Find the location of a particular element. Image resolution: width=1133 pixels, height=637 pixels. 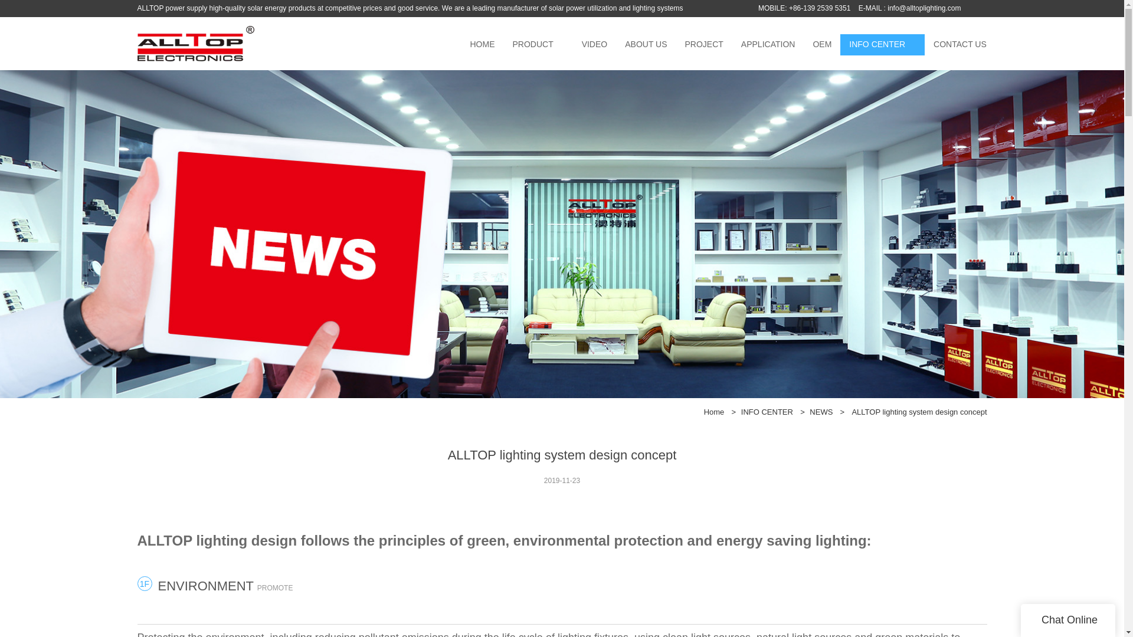

PRODUCT is located at coordinates (533, 45).